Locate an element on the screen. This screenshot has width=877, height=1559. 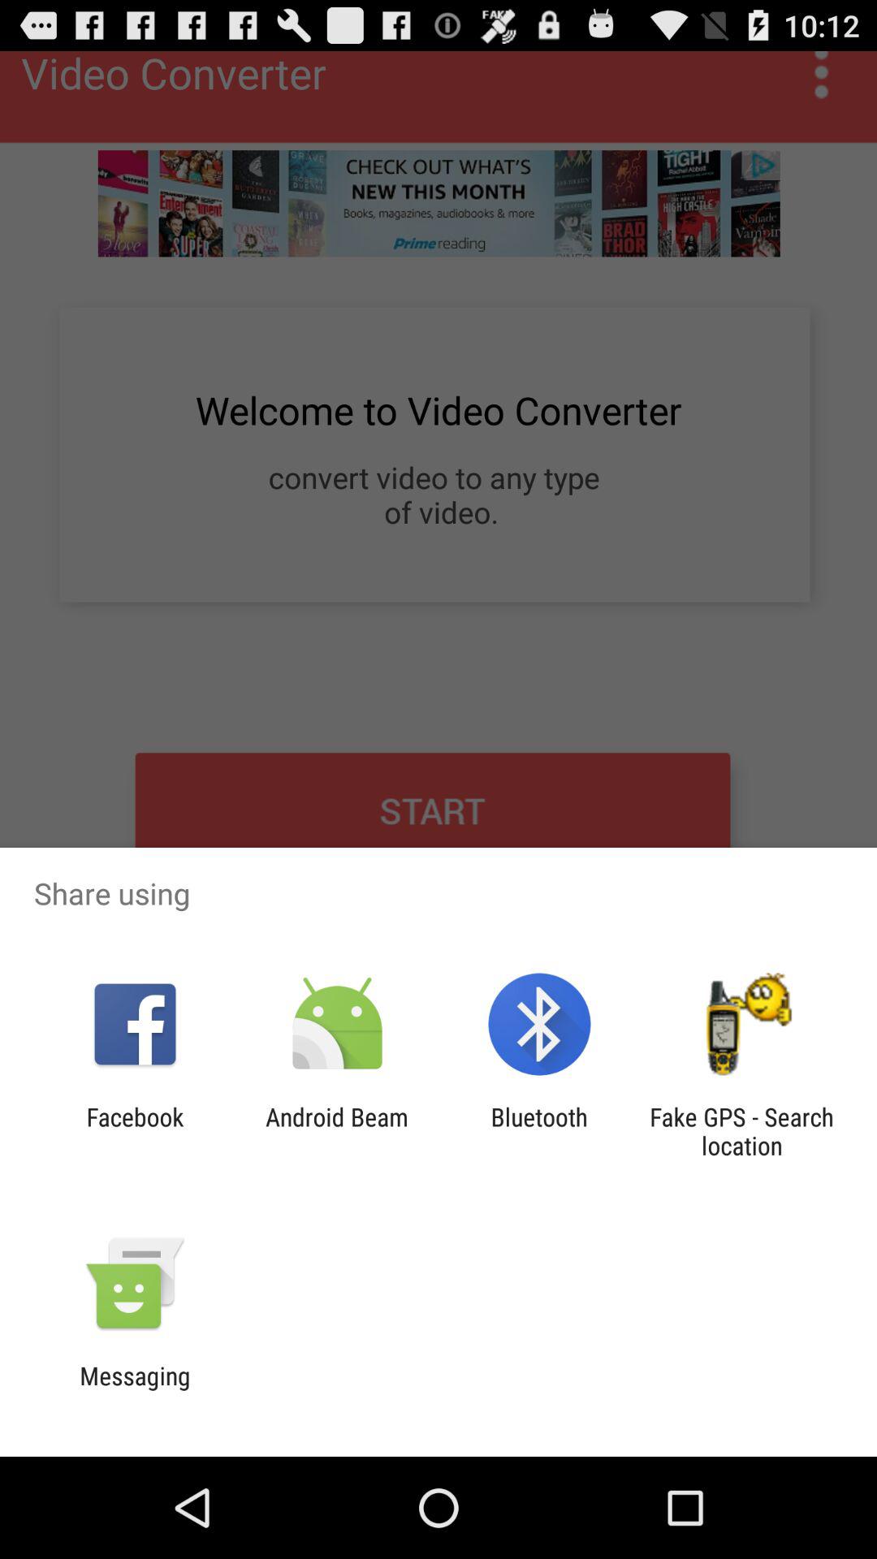
swipe until facebook app is located at coordinates (135, 1131).